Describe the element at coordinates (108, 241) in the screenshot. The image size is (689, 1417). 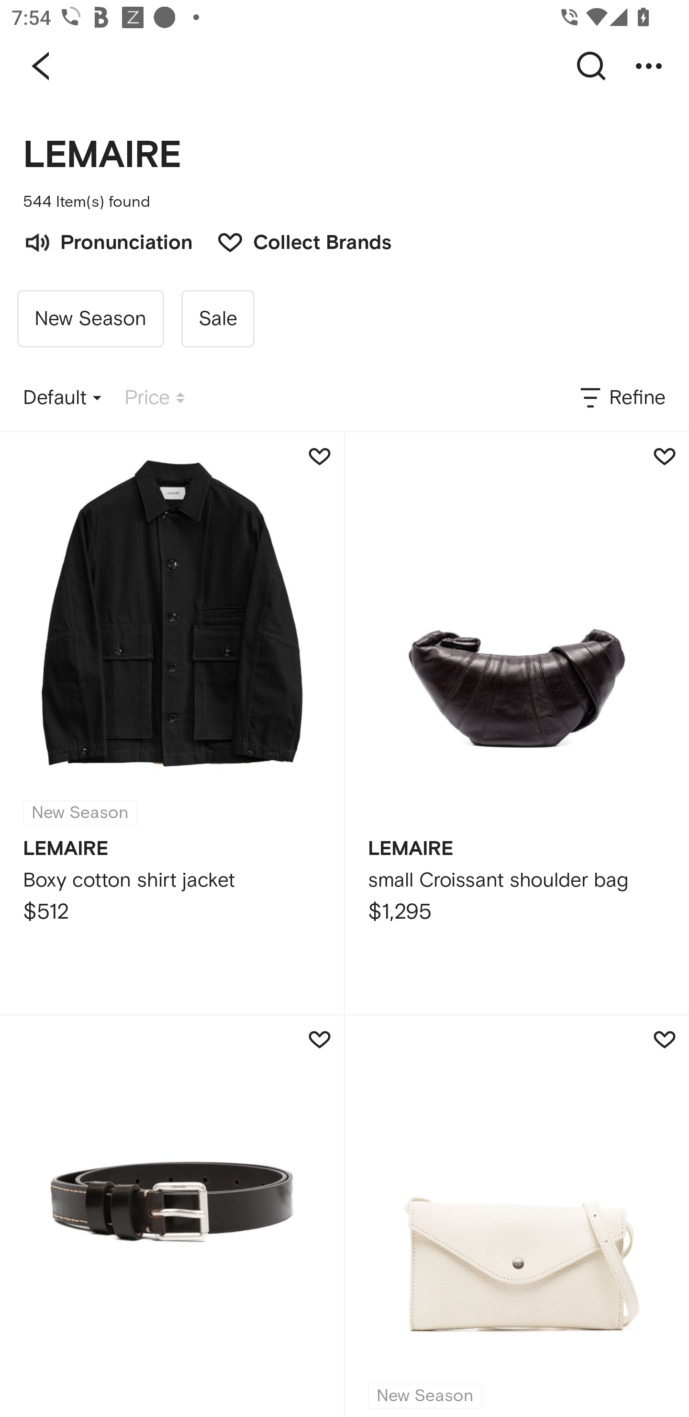
I see `Pronunciation` at that location.